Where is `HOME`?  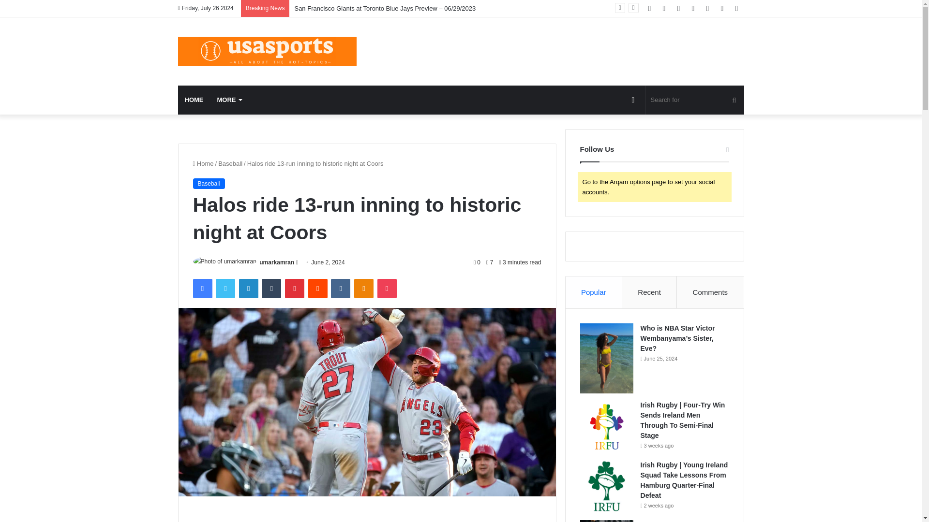
HOME is located at coordinates (195, 100).